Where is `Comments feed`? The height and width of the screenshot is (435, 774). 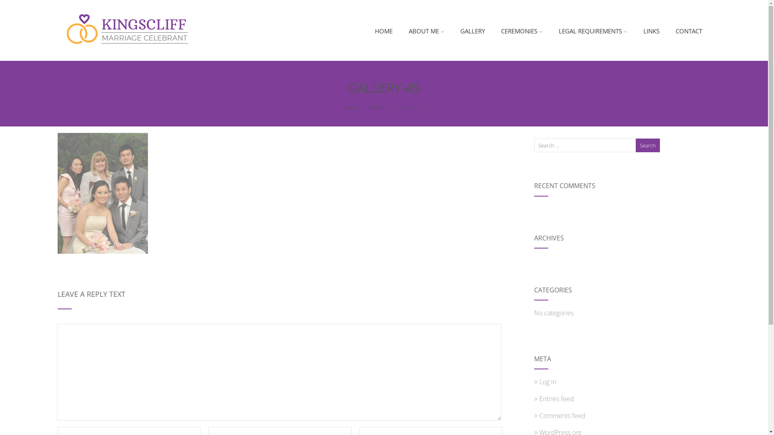 Comments feed is located at coordinates (560, 416).